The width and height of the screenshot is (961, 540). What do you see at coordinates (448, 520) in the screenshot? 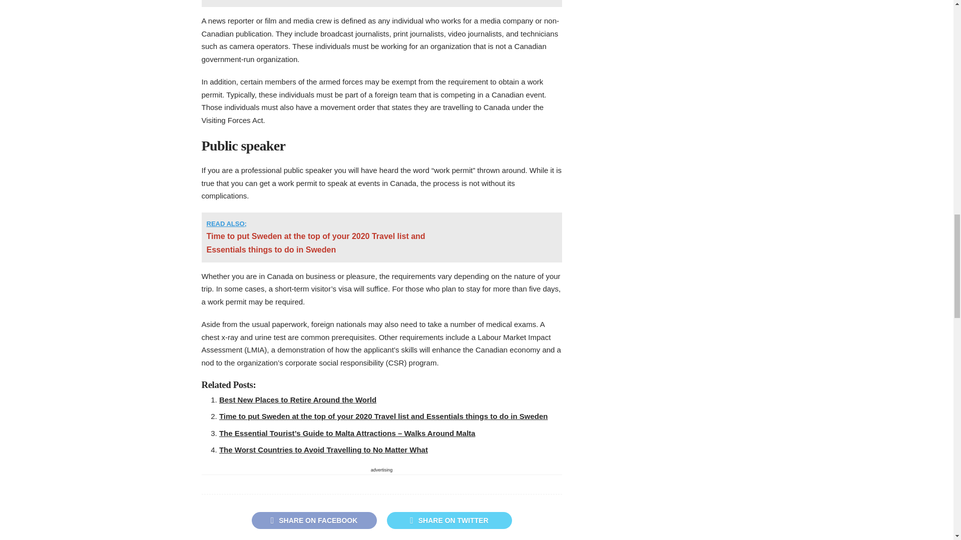
I see `SHARE ON TWITTER` at bounding box center [448, 520].